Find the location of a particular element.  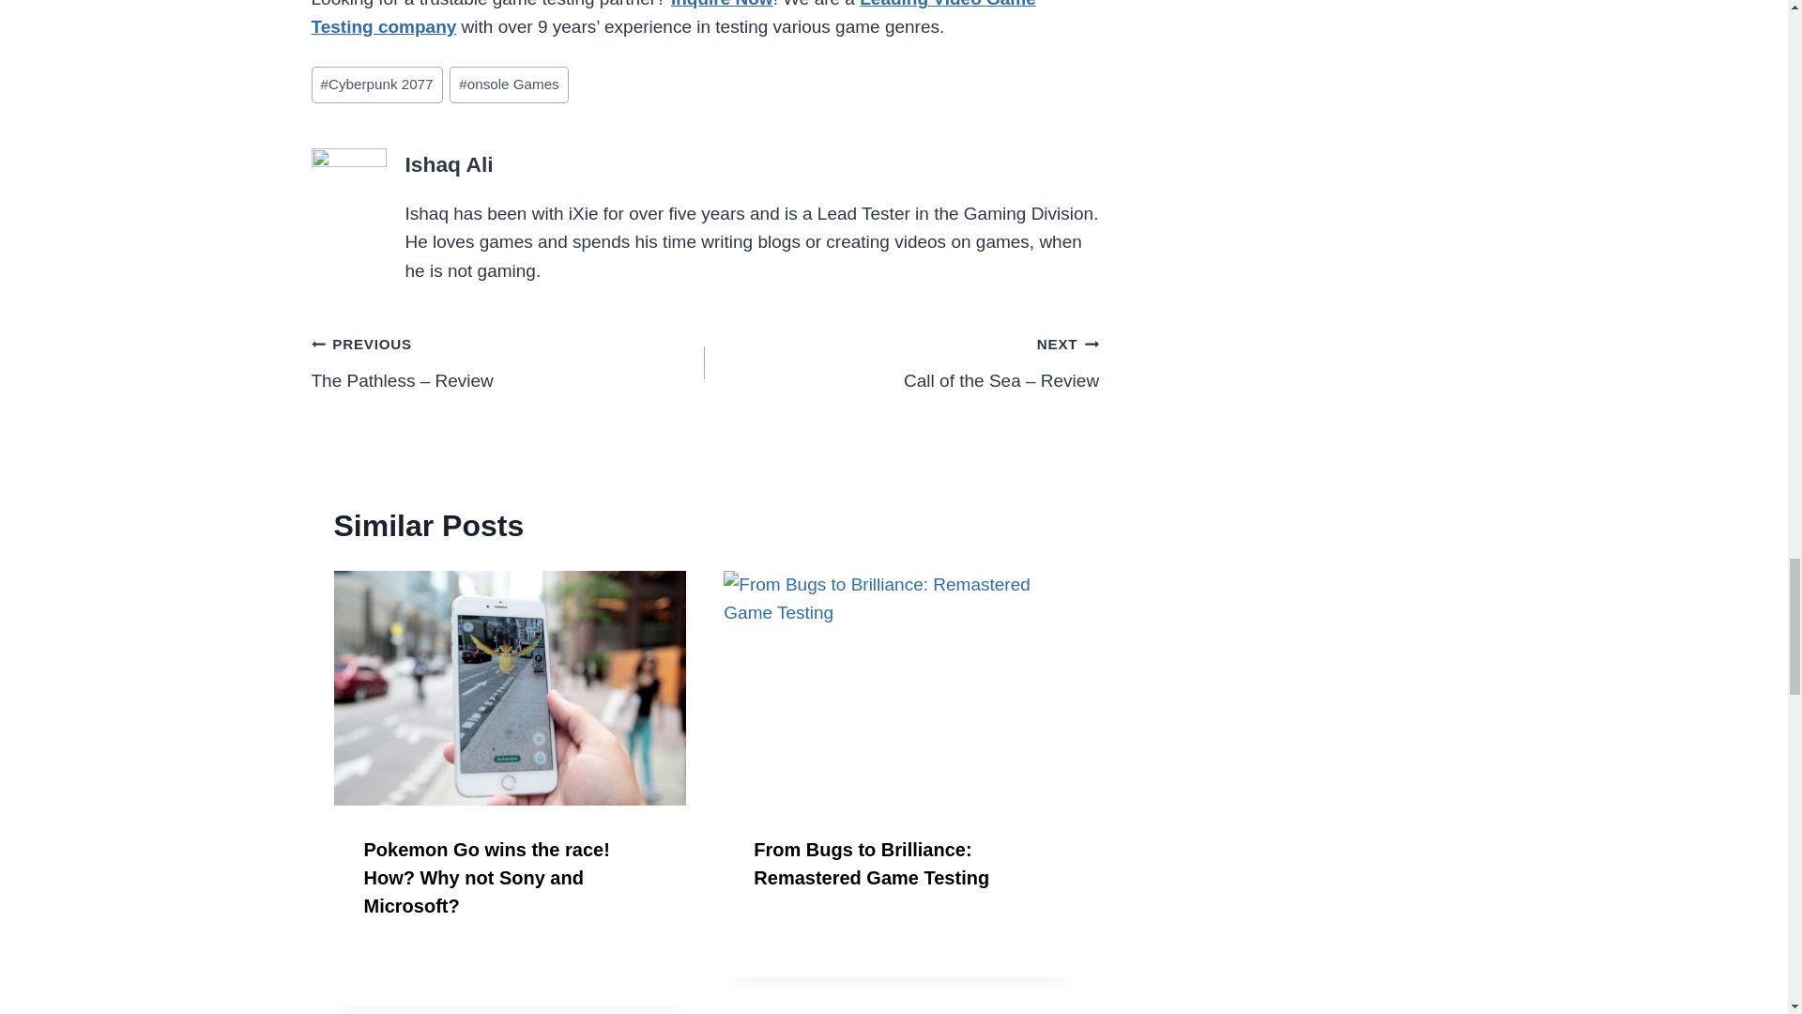

Posts by Ishaq Ali is located at coordinates (450, 163).